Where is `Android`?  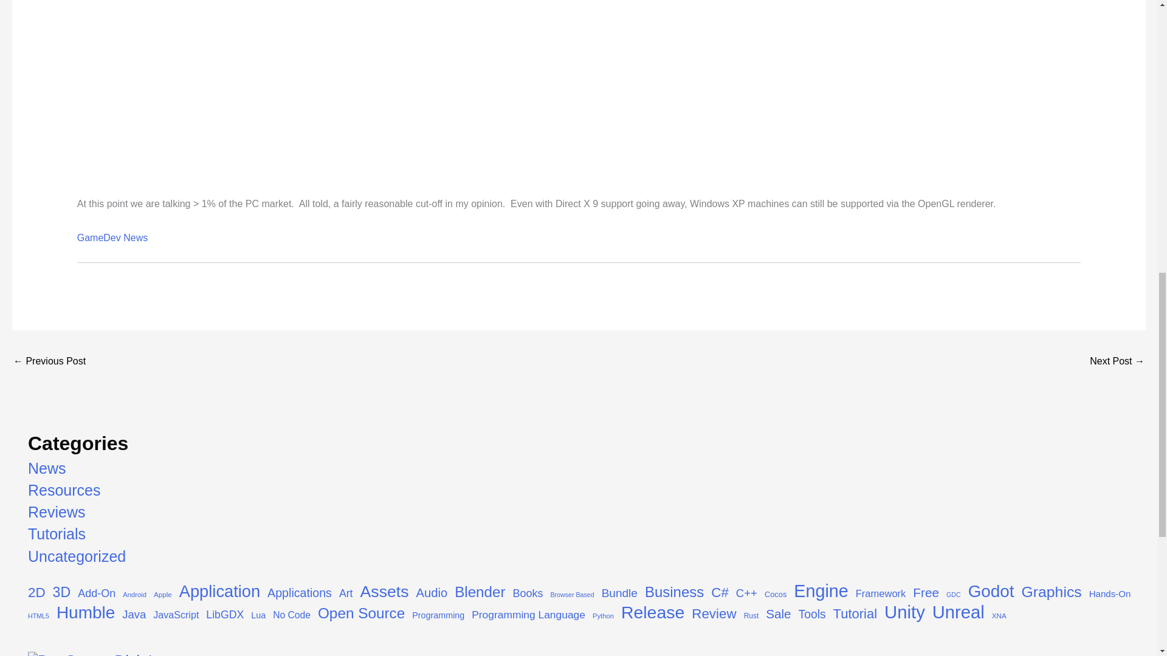
Android is located at coordinates (134, 595).